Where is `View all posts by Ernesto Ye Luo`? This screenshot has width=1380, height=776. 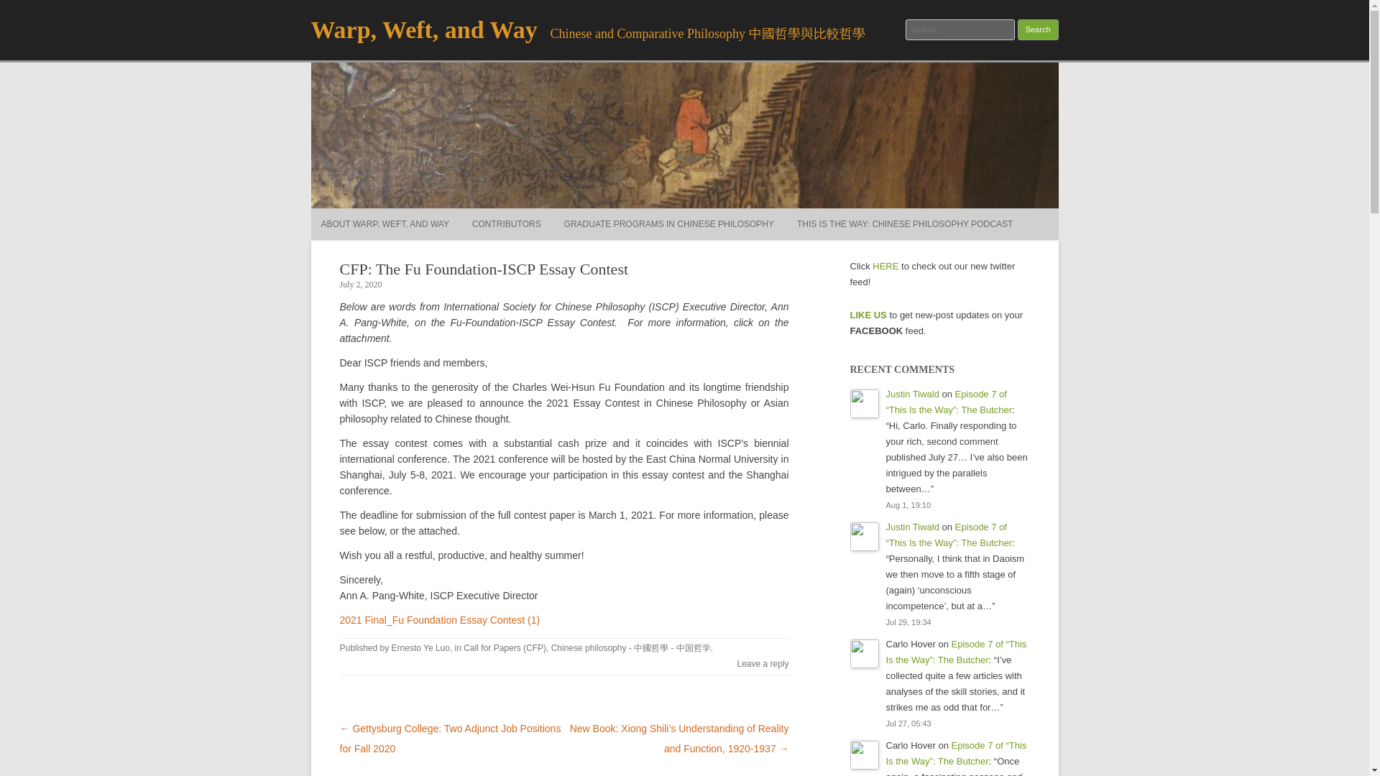 View all posts by Ernesto Ye Luo is located at coordinates (420, 648).